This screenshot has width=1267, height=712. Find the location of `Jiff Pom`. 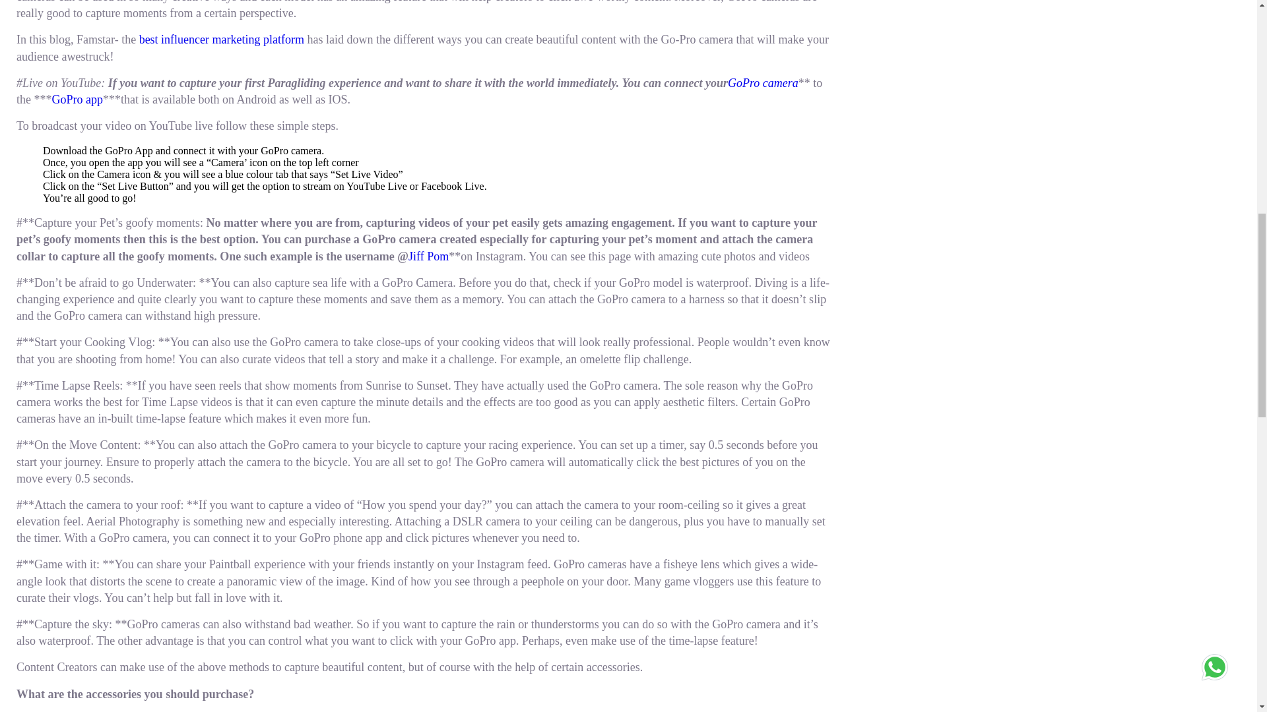

Jiff Pom is located at coordinates (428, 256).